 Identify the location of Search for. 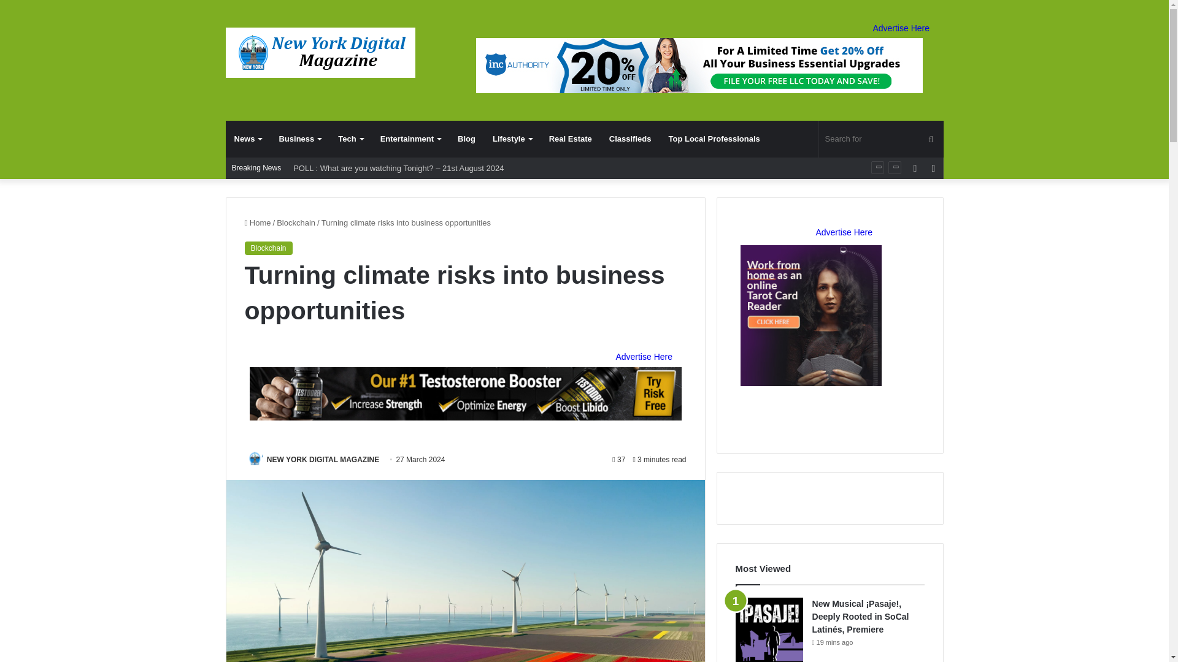
(881, 139).